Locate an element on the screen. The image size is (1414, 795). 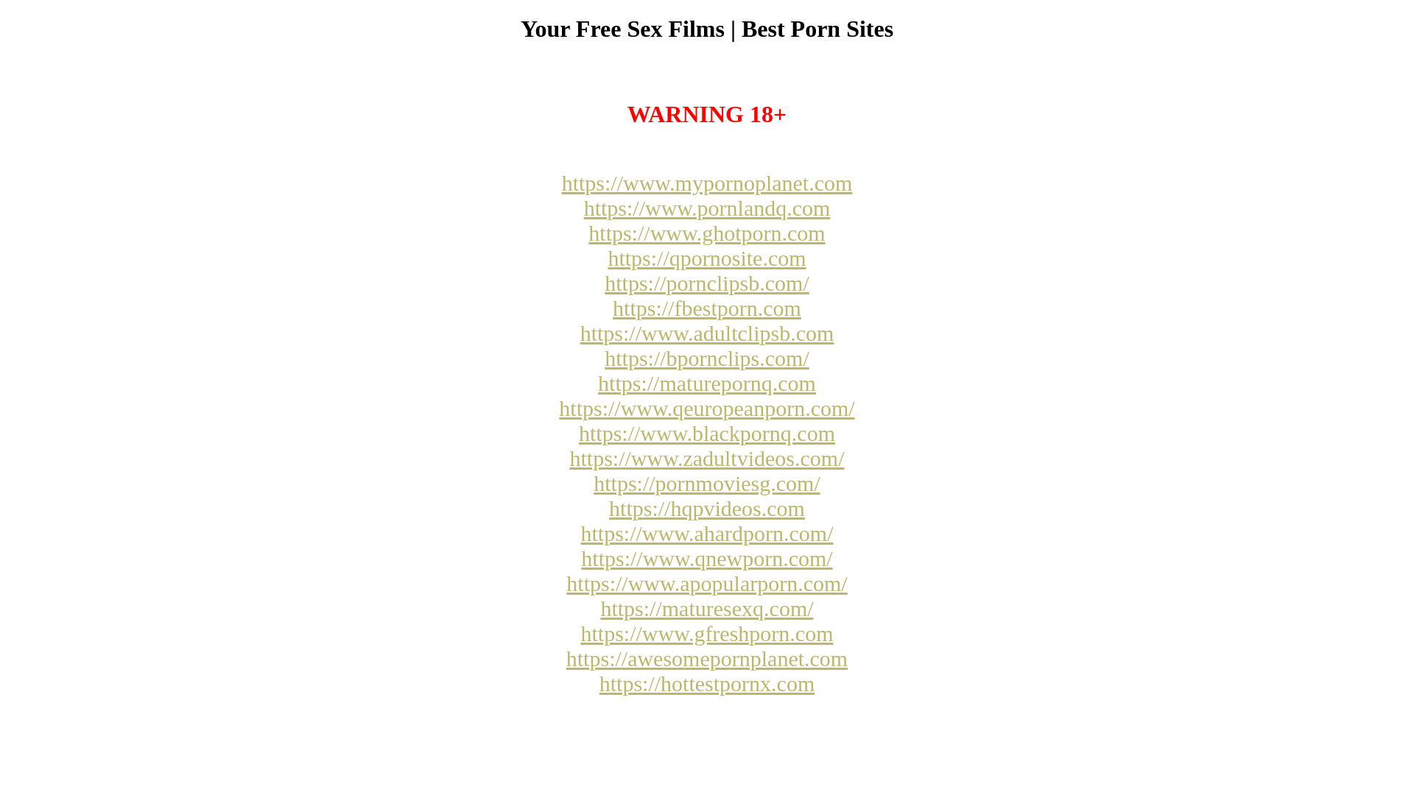
https://awesomepornplanet.com is located at coordinates (707, 658).